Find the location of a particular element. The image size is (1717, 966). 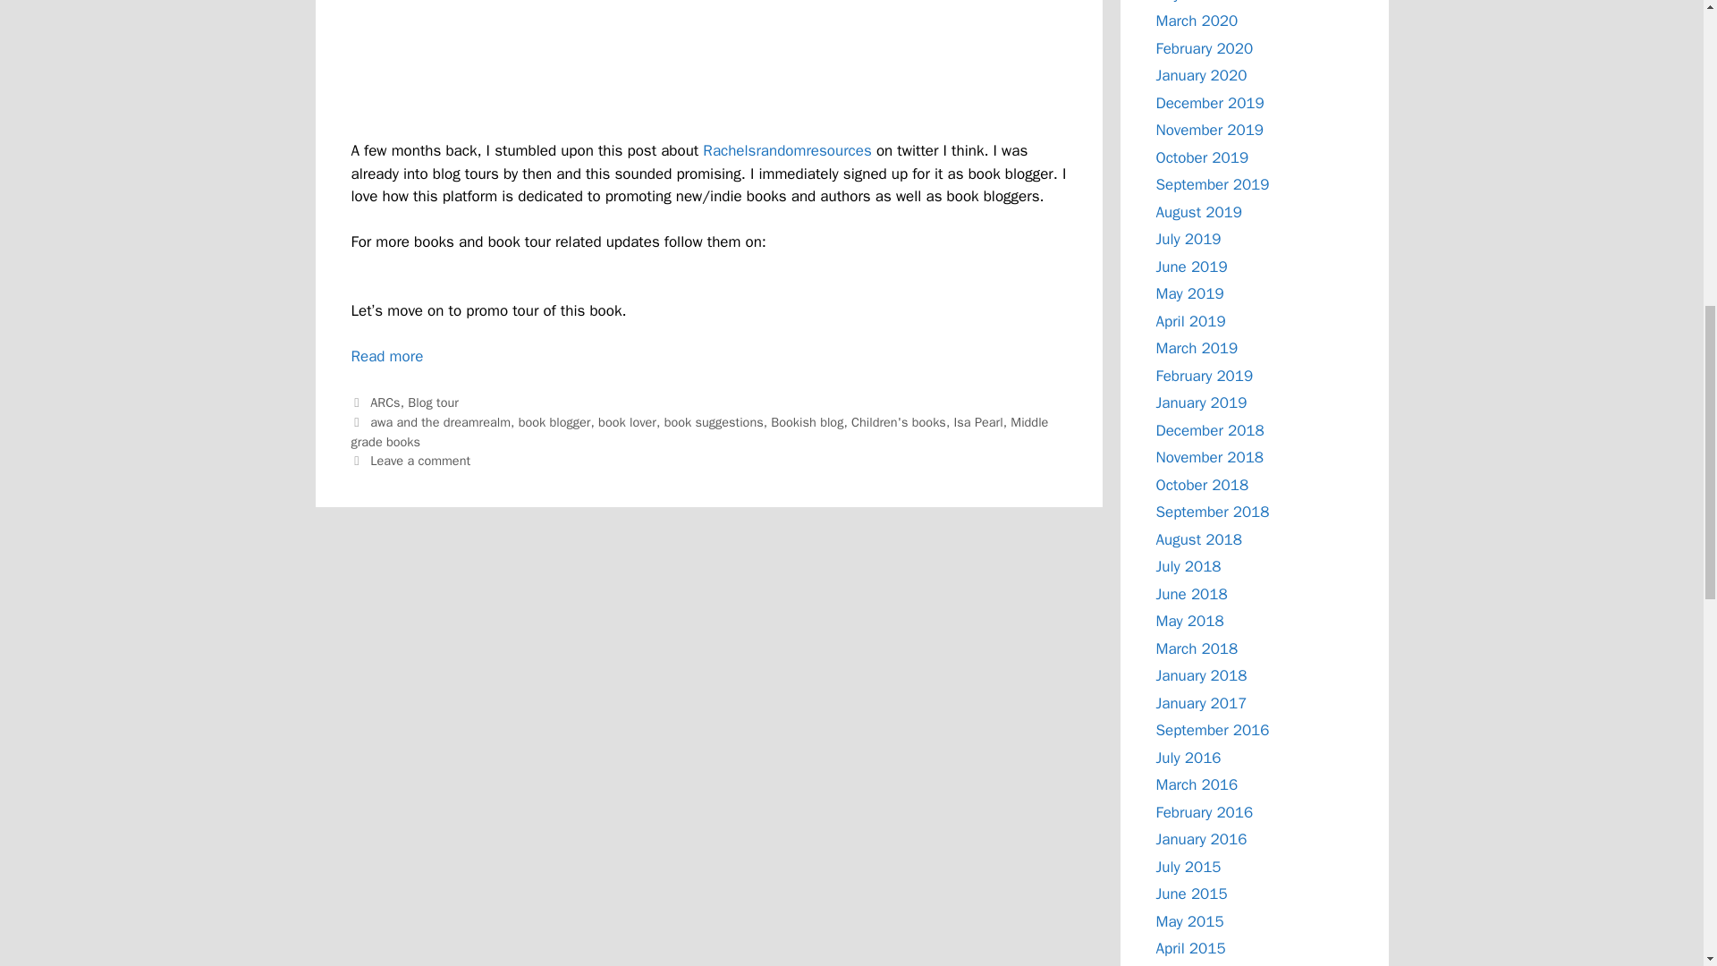

book suggestions is located at coordinates (385, 402).